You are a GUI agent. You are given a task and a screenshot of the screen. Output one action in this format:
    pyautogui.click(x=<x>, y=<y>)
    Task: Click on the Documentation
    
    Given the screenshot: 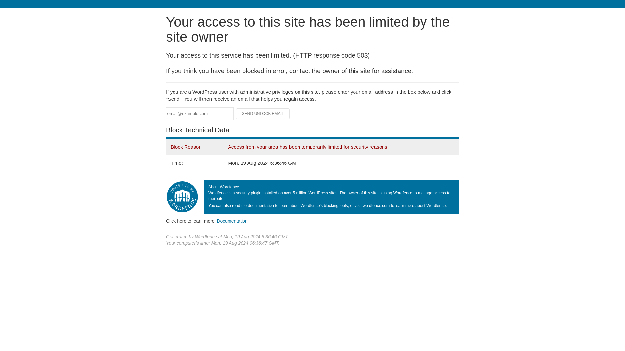 What is the action you would take?
    pyautogui.click(x=232, y=221)
    